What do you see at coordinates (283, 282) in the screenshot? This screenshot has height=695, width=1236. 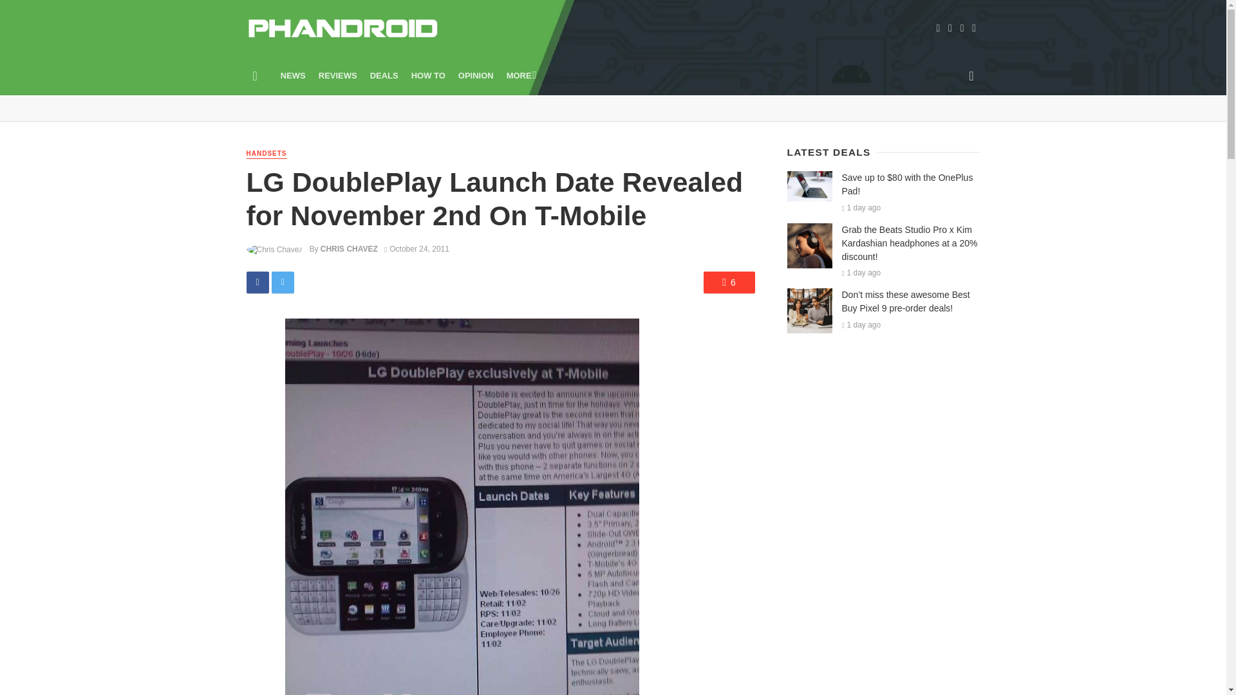 I see `Share on Twitter` at bounding box center [283, 282].